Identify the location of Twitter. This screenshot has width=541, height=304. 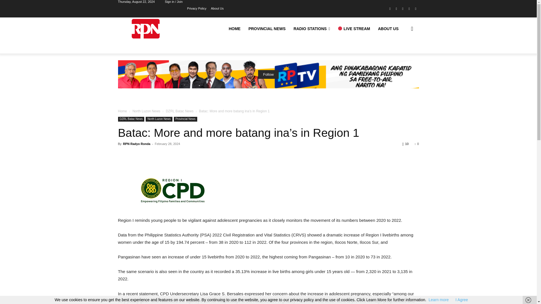
(409, 9).